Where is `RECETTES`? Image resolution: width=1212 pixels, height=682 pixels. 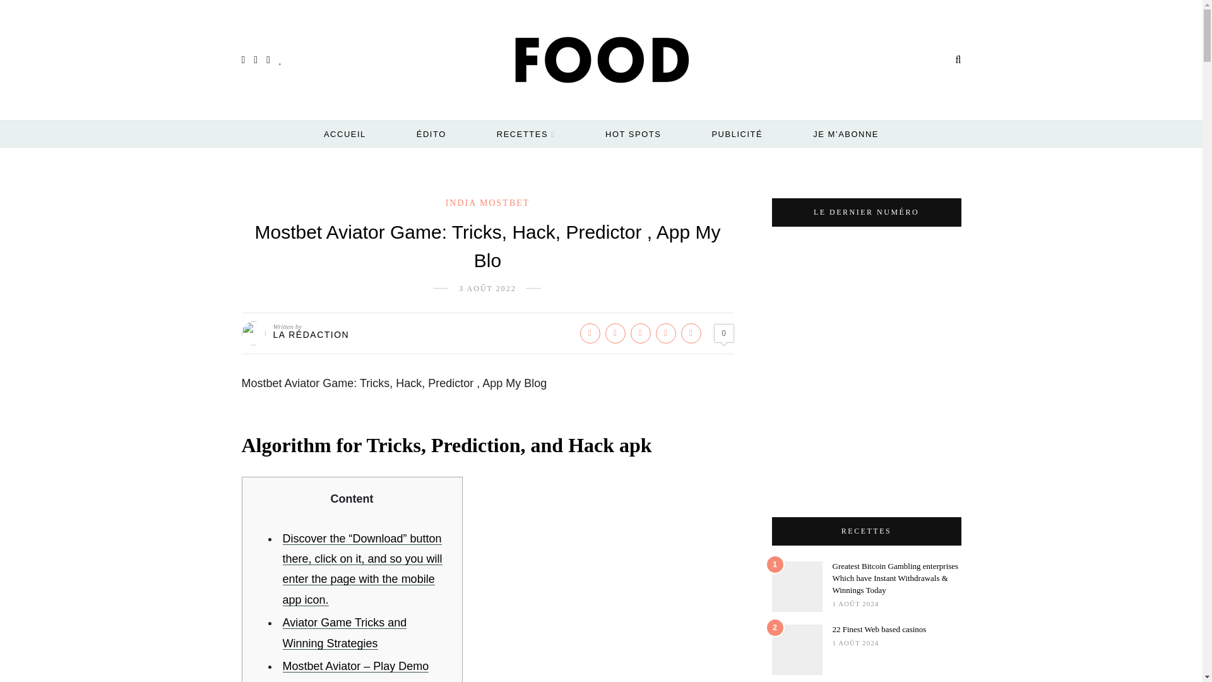 RECETTES is located at coordinates (526, 135).